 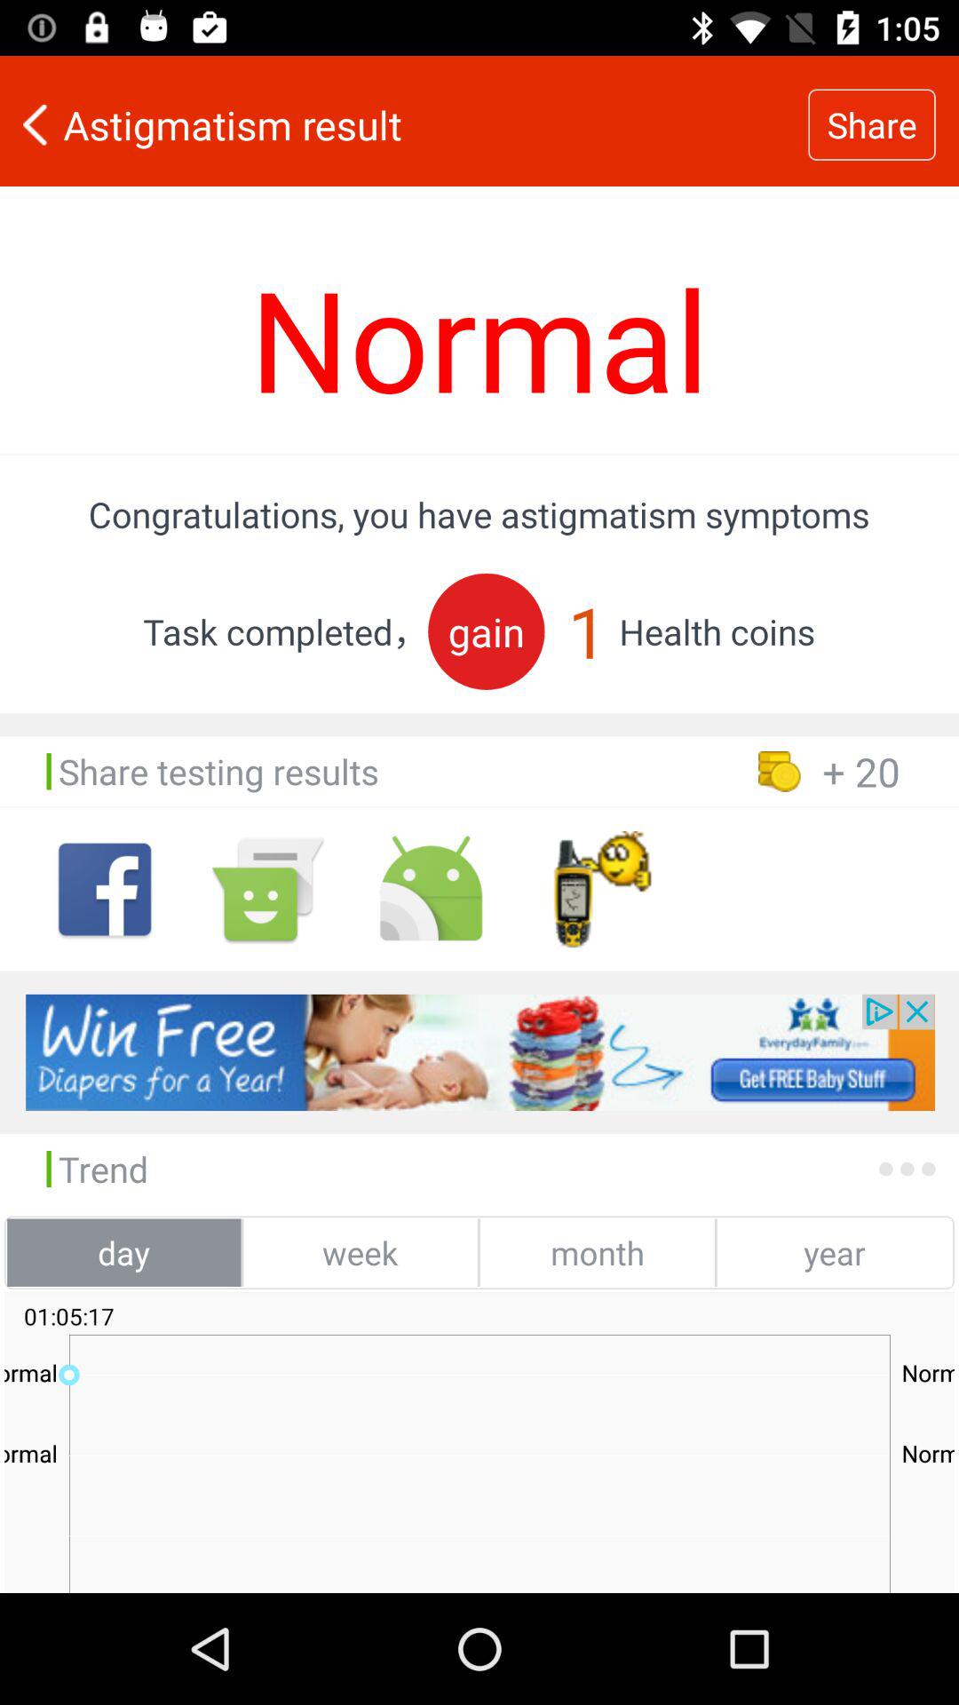 What do you see at coordinates (124, 1252) in the screenshot?
I see `turn off the day` at bounding box center [124, 1252].